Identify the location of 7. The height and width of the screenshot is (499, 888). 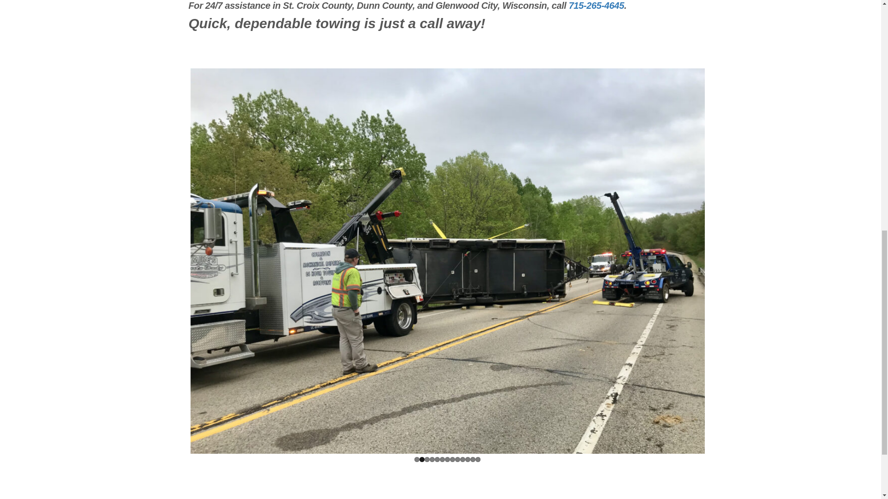
(447, 459).